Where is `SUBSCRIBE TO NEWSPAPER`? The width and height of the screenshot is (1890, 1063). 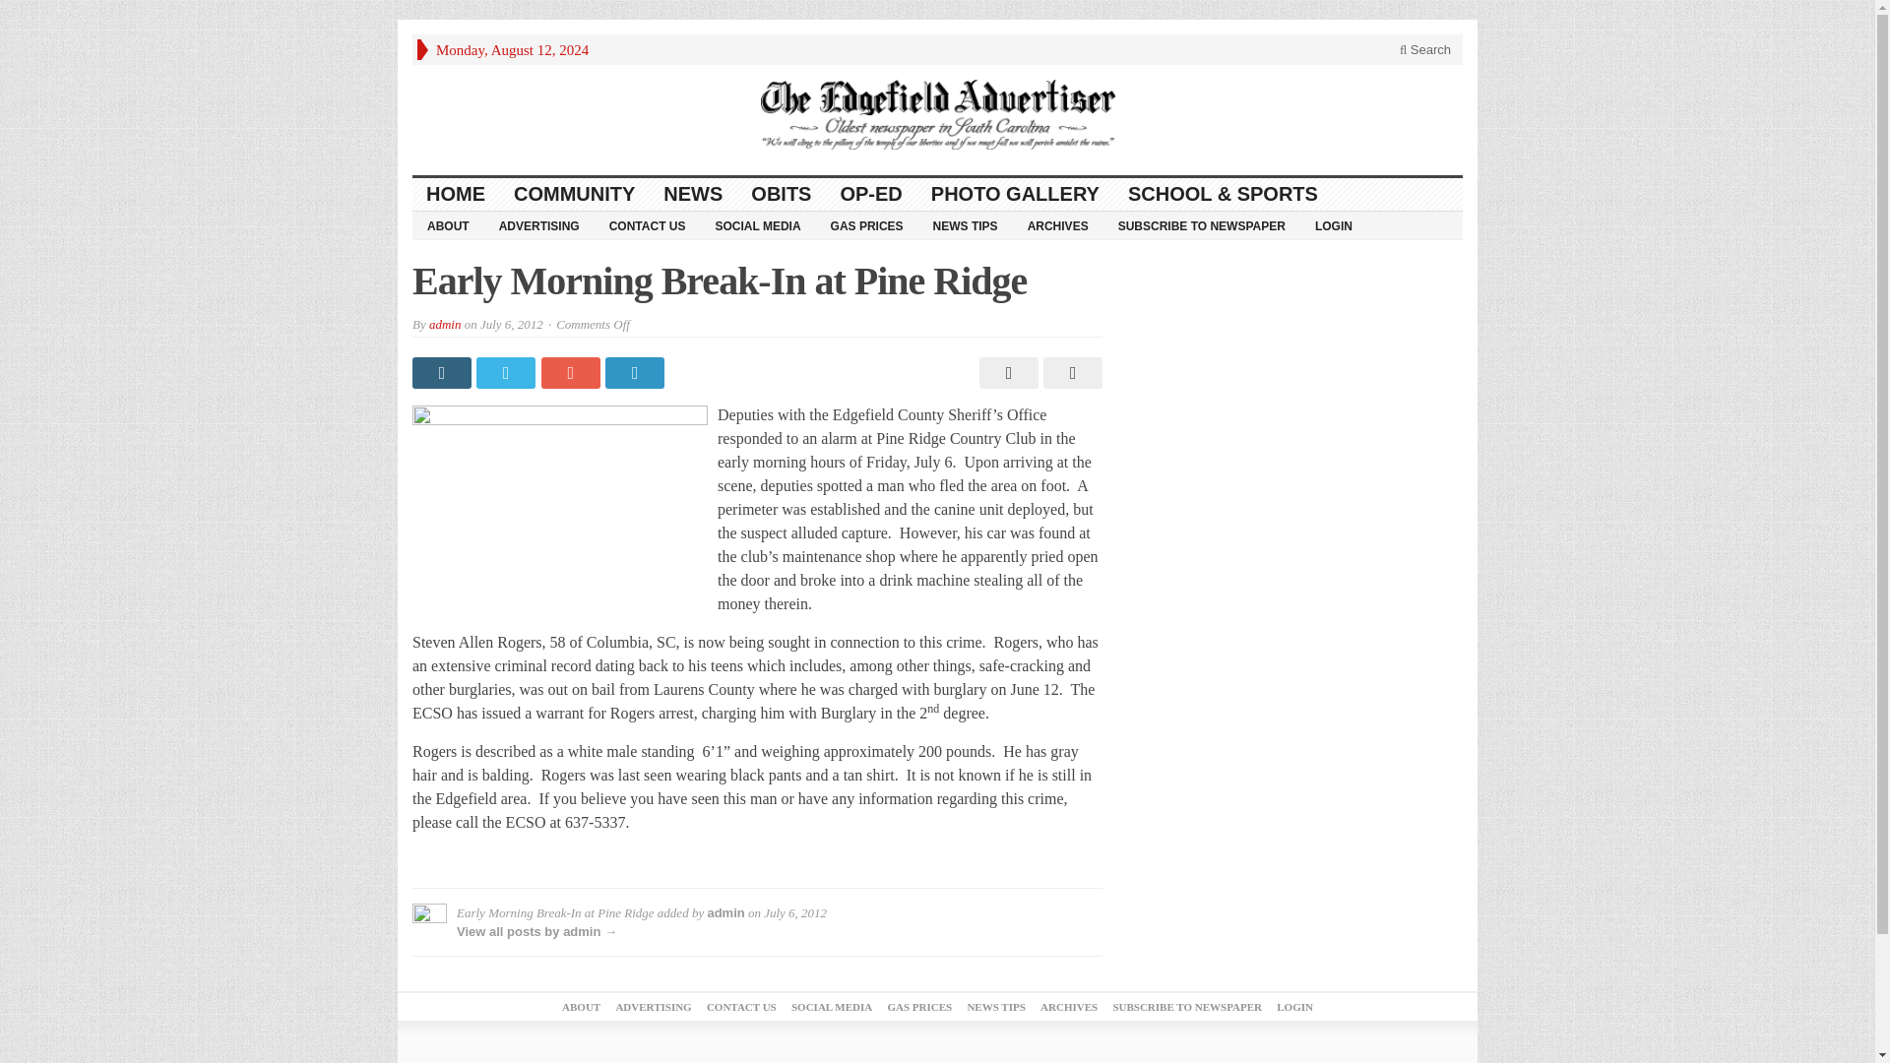
SUBSCRIBE TO NEWSPAPER is located at coordinates (1201, 224).